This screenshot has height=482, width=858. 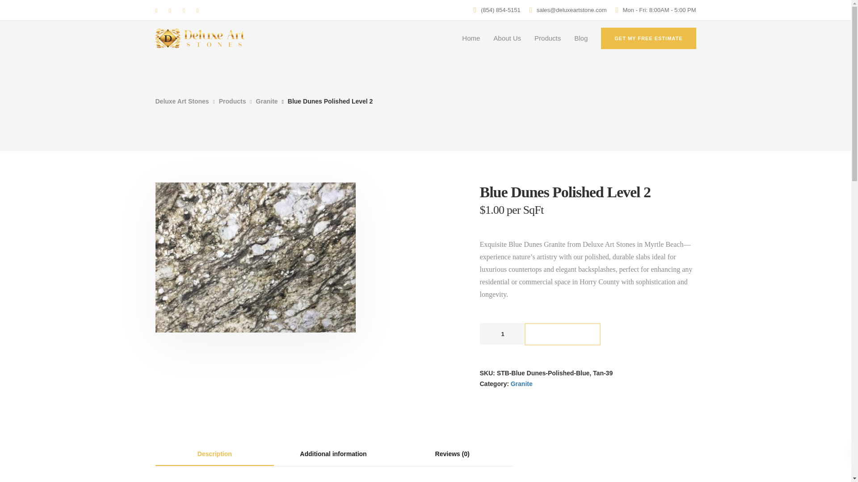 I want to click on Granite, so click(x=267, y=101).